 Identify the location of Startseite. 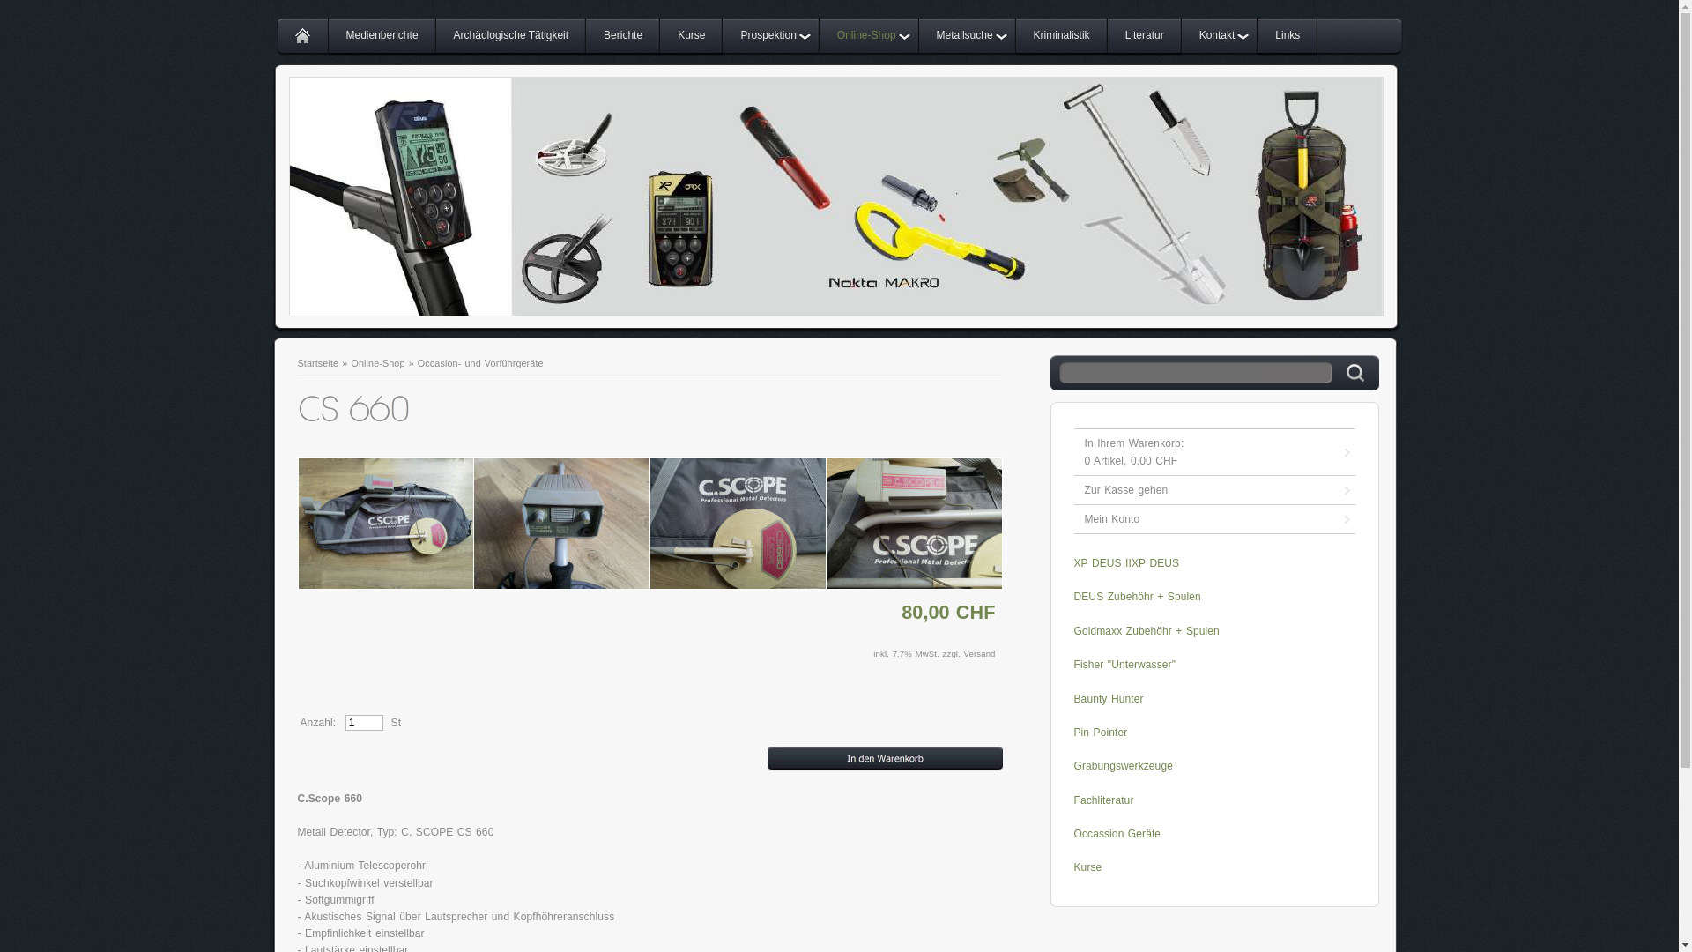
(319, 363).